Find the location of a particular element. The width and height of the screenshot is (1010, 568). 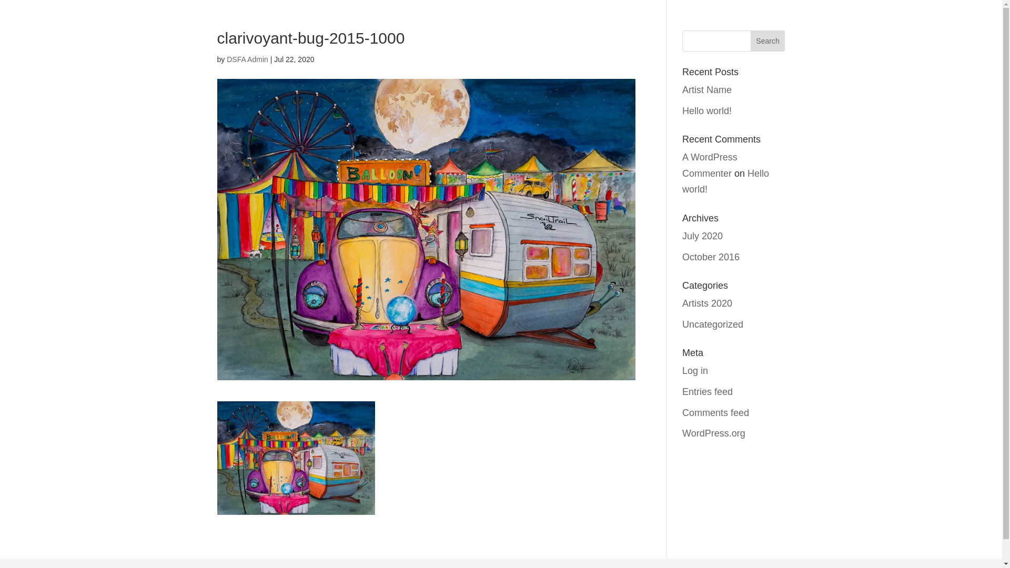

October 2016 is located at coordinates (711, 257).